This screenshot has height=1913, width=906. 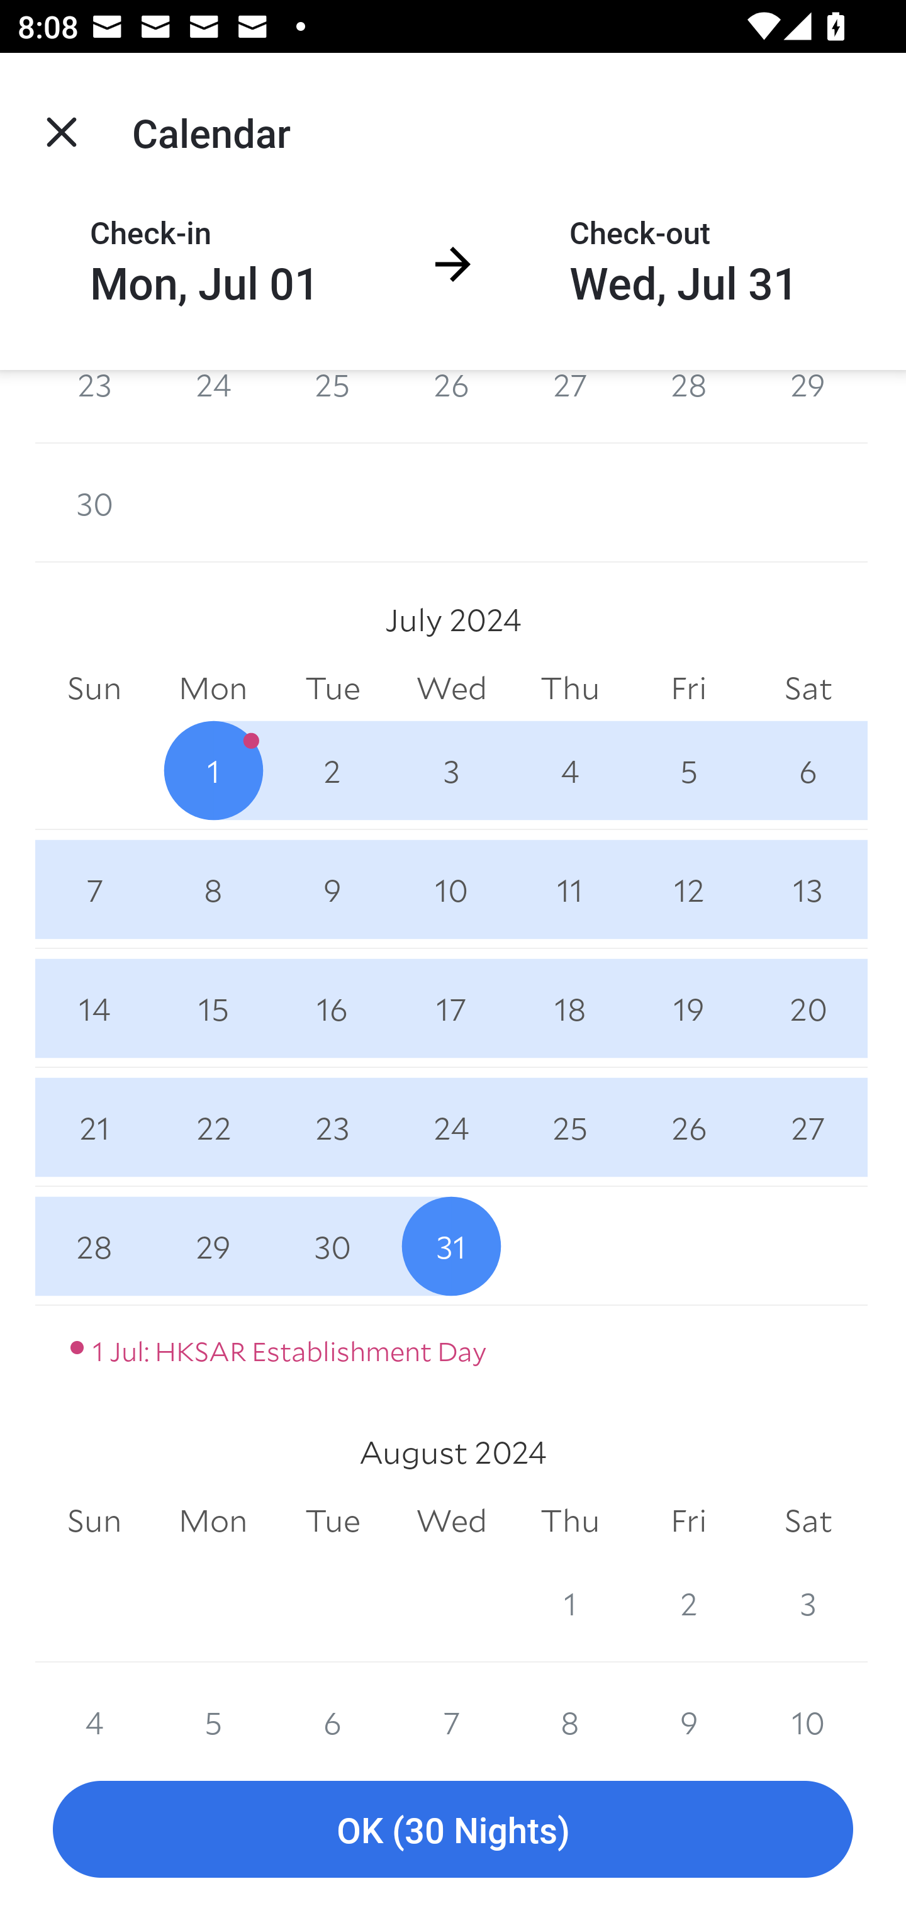 I want to click on Fri, so click(x=688, y=1520).